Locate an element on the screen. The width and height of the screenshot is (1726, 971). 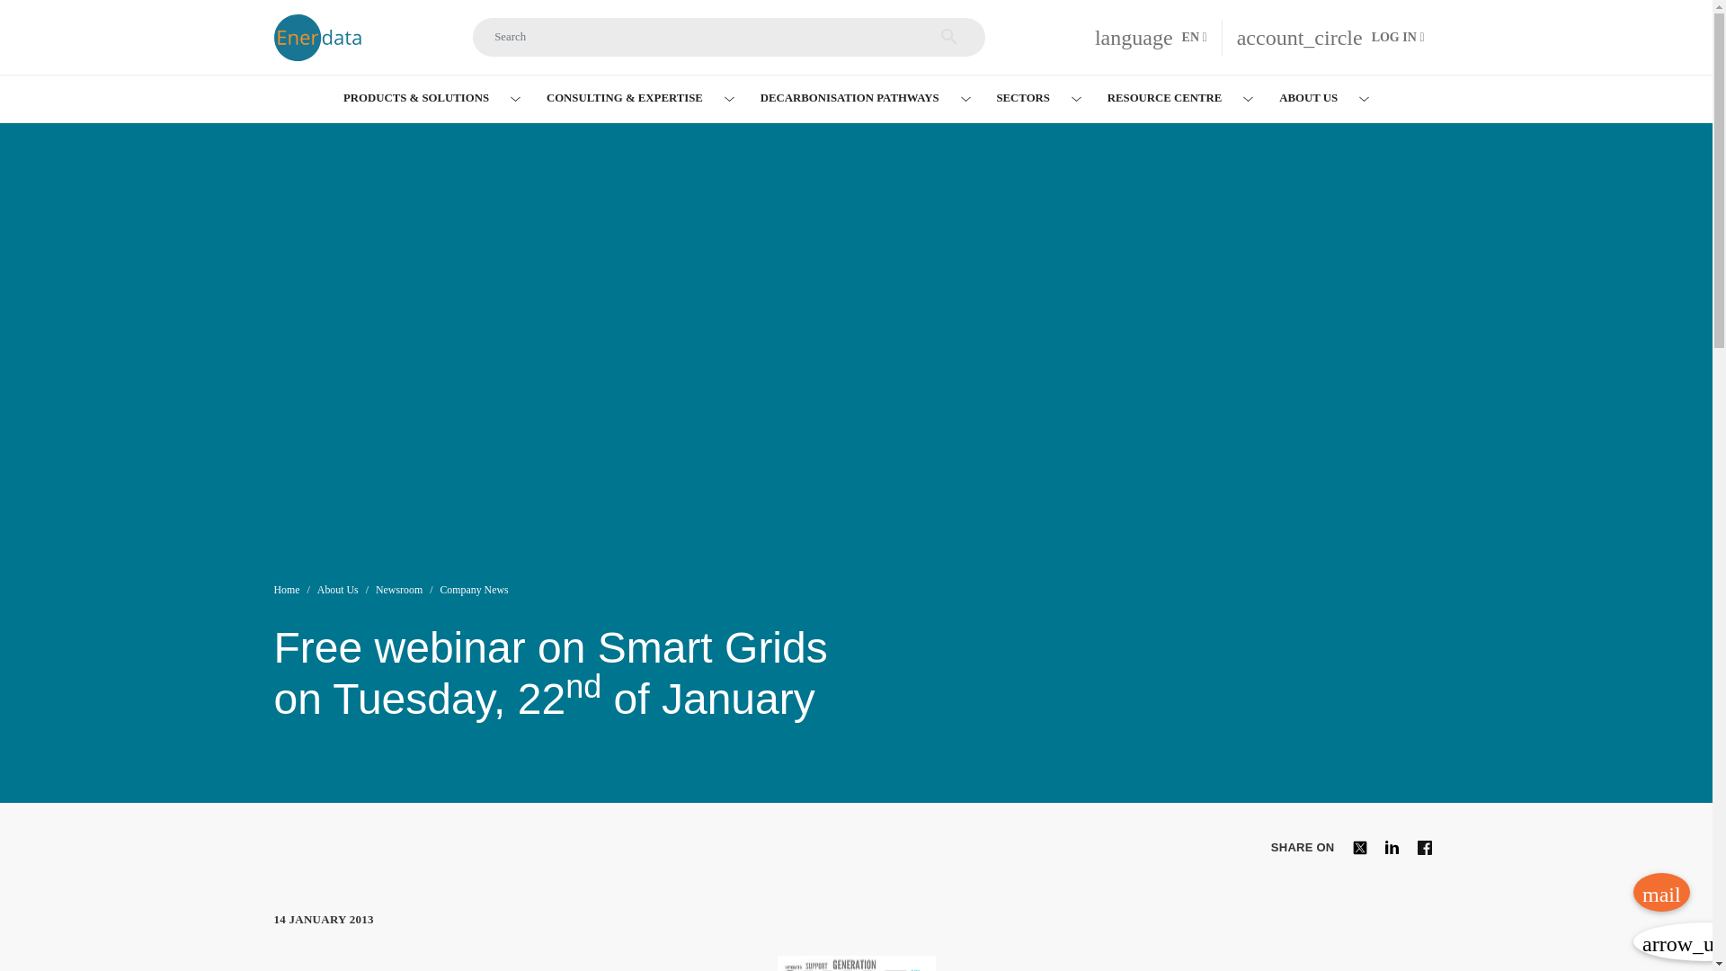
Home is located at coordinates (325, 37).